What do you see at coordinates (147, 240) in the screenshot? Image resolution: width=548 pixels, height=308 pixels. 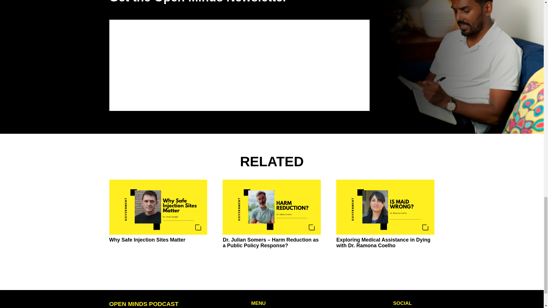 I see `Why Safe Injection Sites Matter` at bounding box center [147, 240].